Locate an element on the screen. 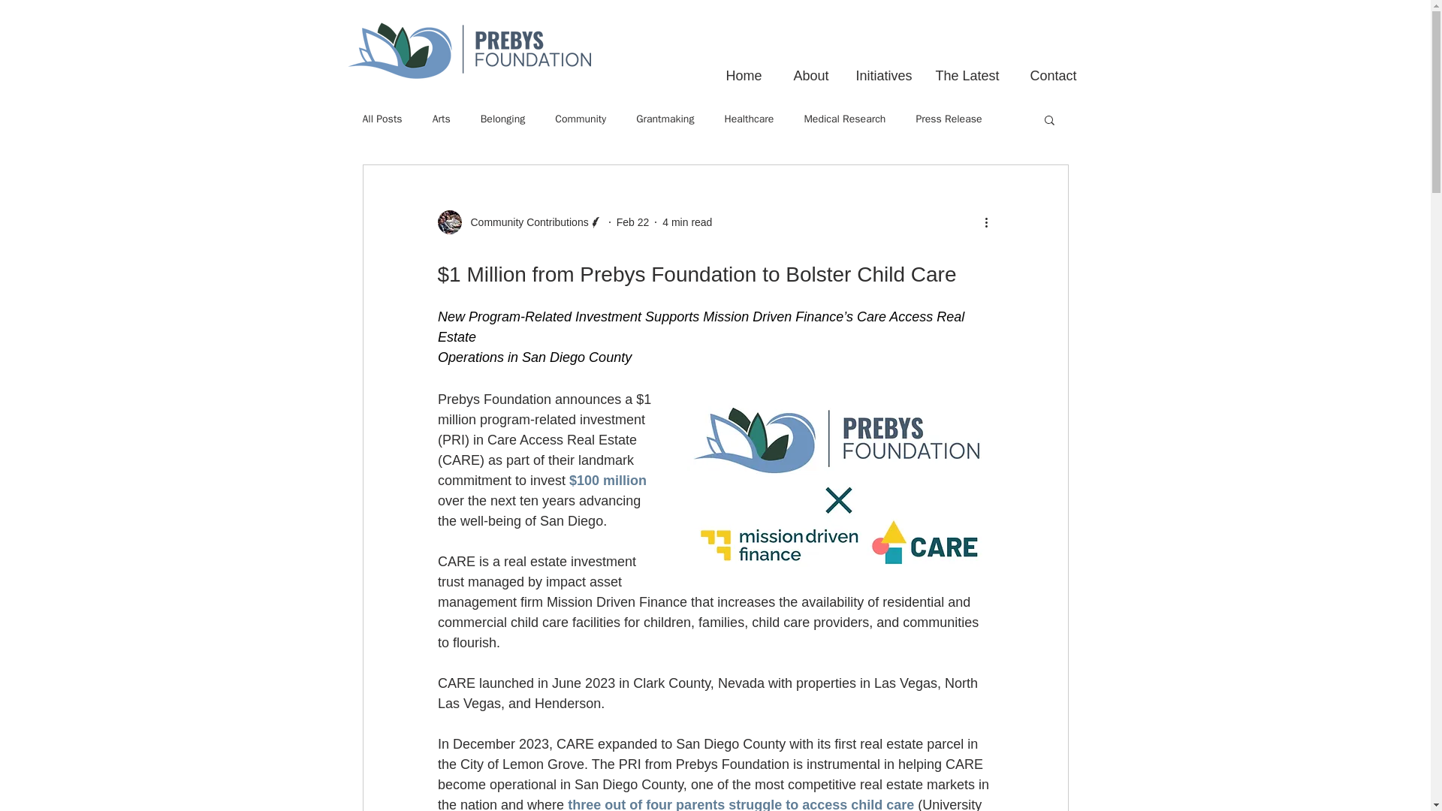 The image size is (1442, 811). Arts is located at coordinates (442, 119).